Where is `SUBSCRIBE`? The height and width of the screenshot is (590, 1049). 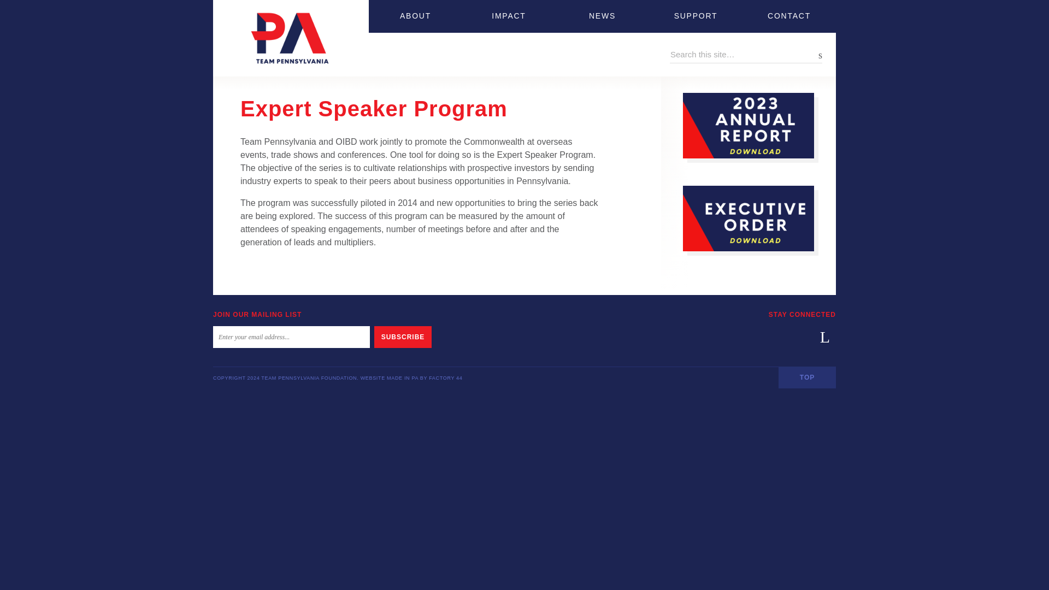
SUBSCRIBE is located at coordinates (403, 337).